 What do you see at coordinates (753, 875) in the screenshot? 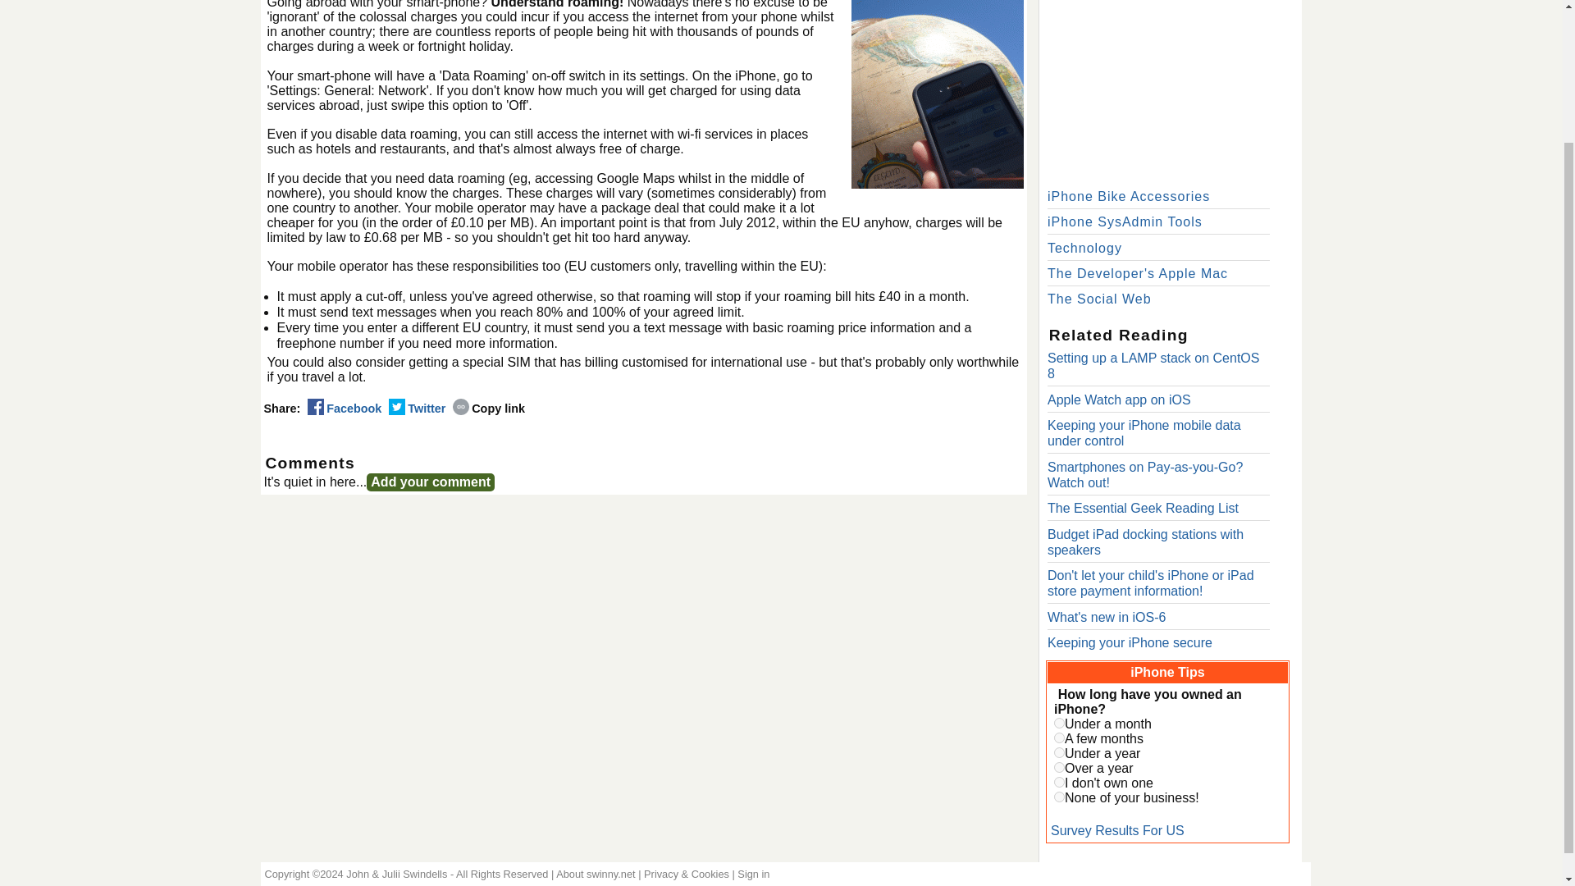
I see `Sign in` at bounding box center [753, 875].